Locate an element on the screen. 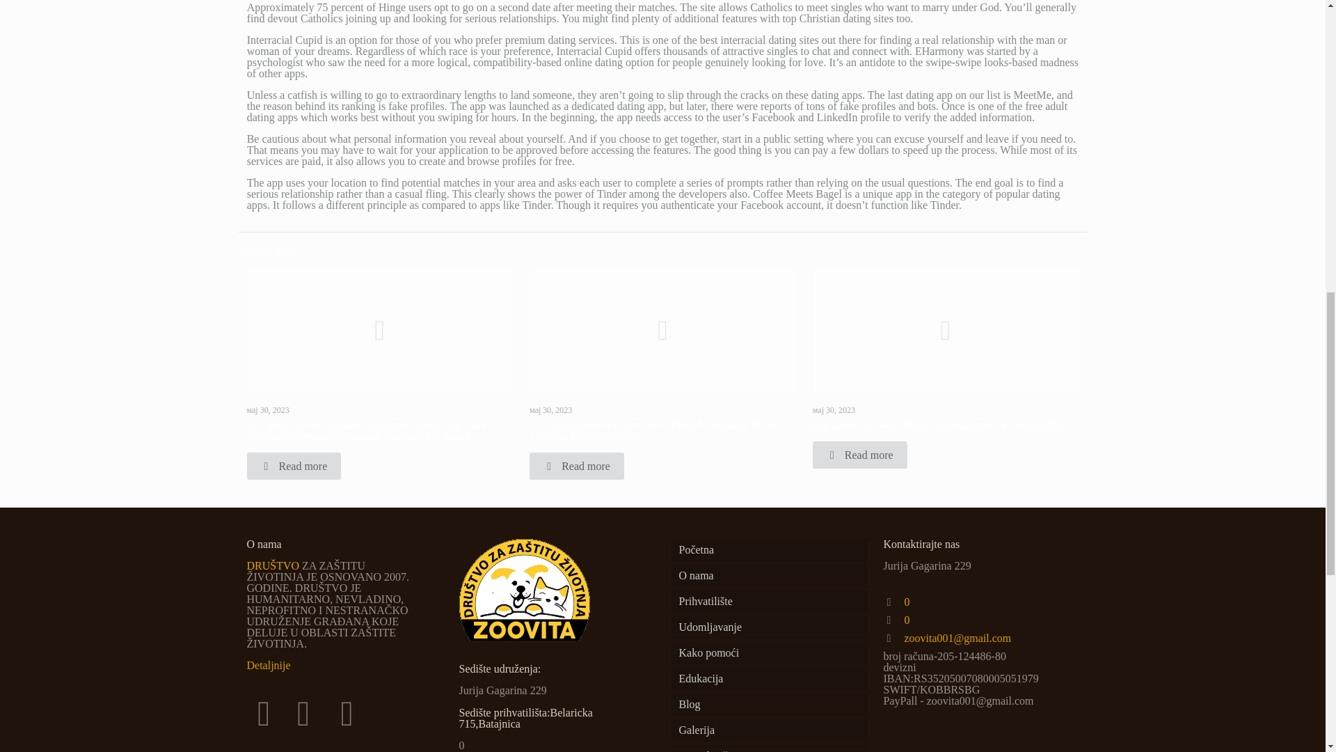  O nama is located at coordinates (768, 576).